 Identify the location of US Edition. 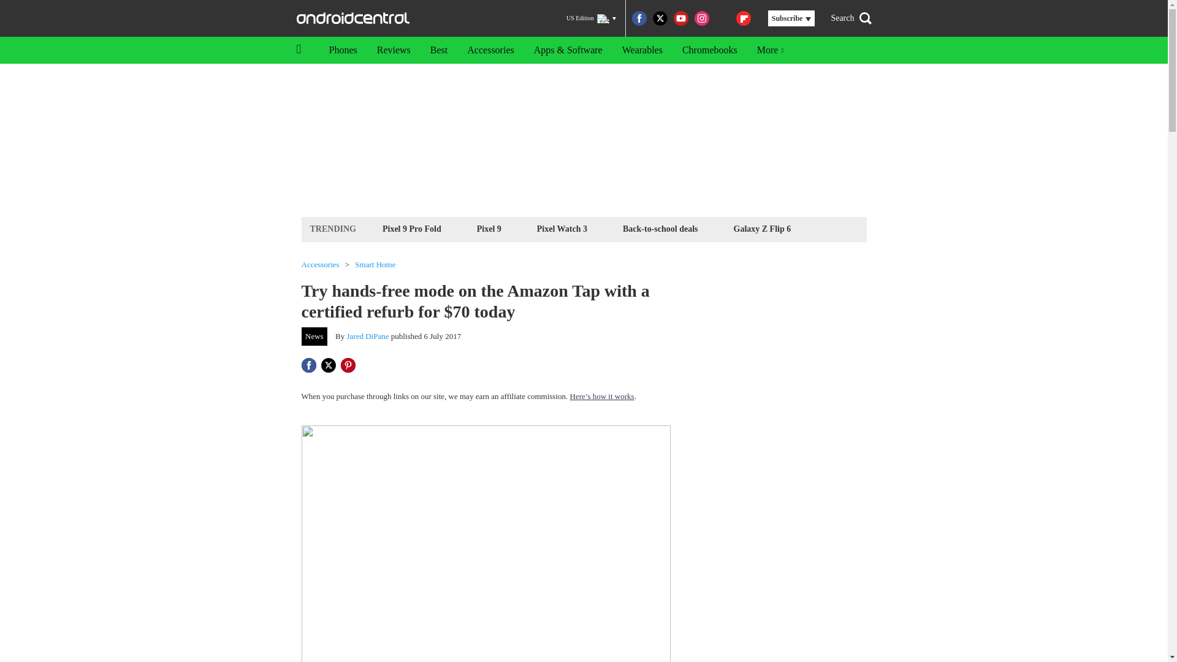
(591, 18).